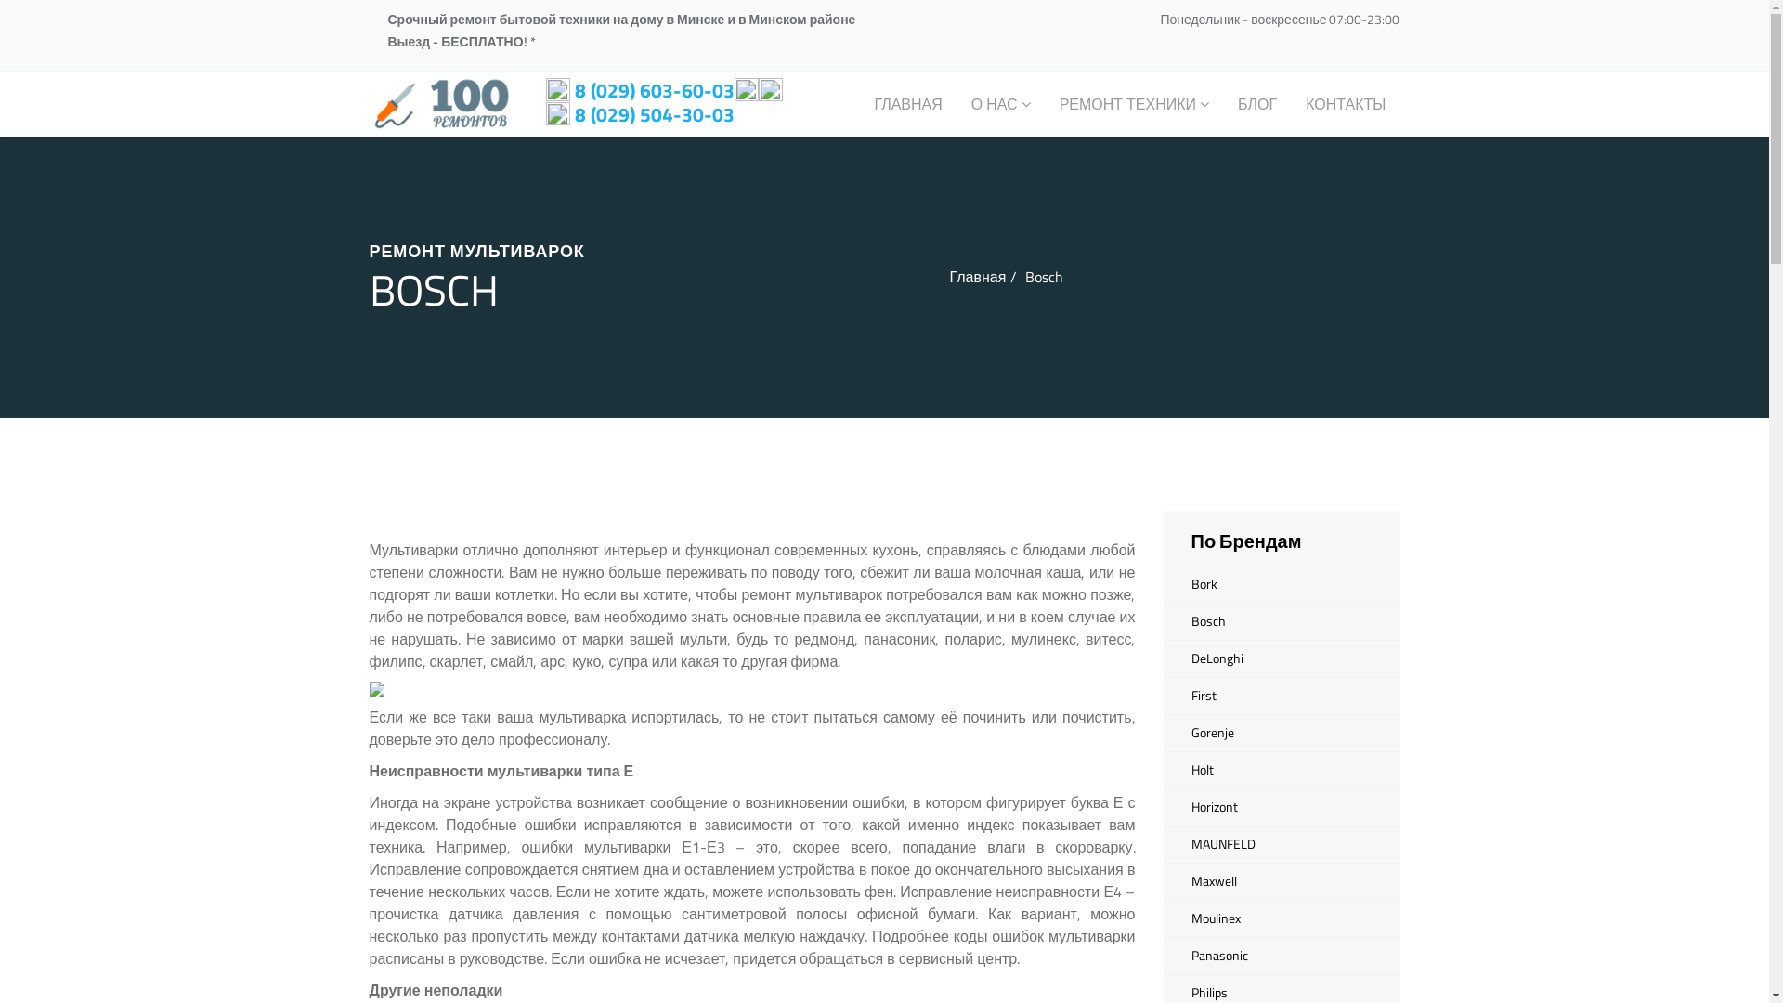  I want to click on MAUNFELD, so click(1282, 845).